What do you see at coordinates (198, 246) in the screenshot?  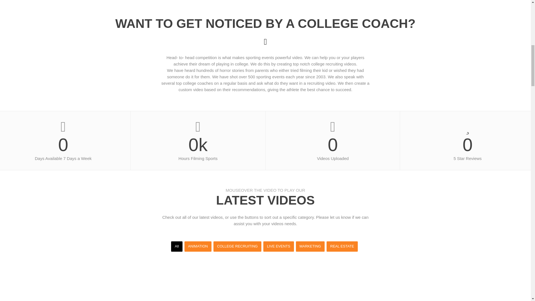 I see `ANIMATION` at bounding box center [198, 246].